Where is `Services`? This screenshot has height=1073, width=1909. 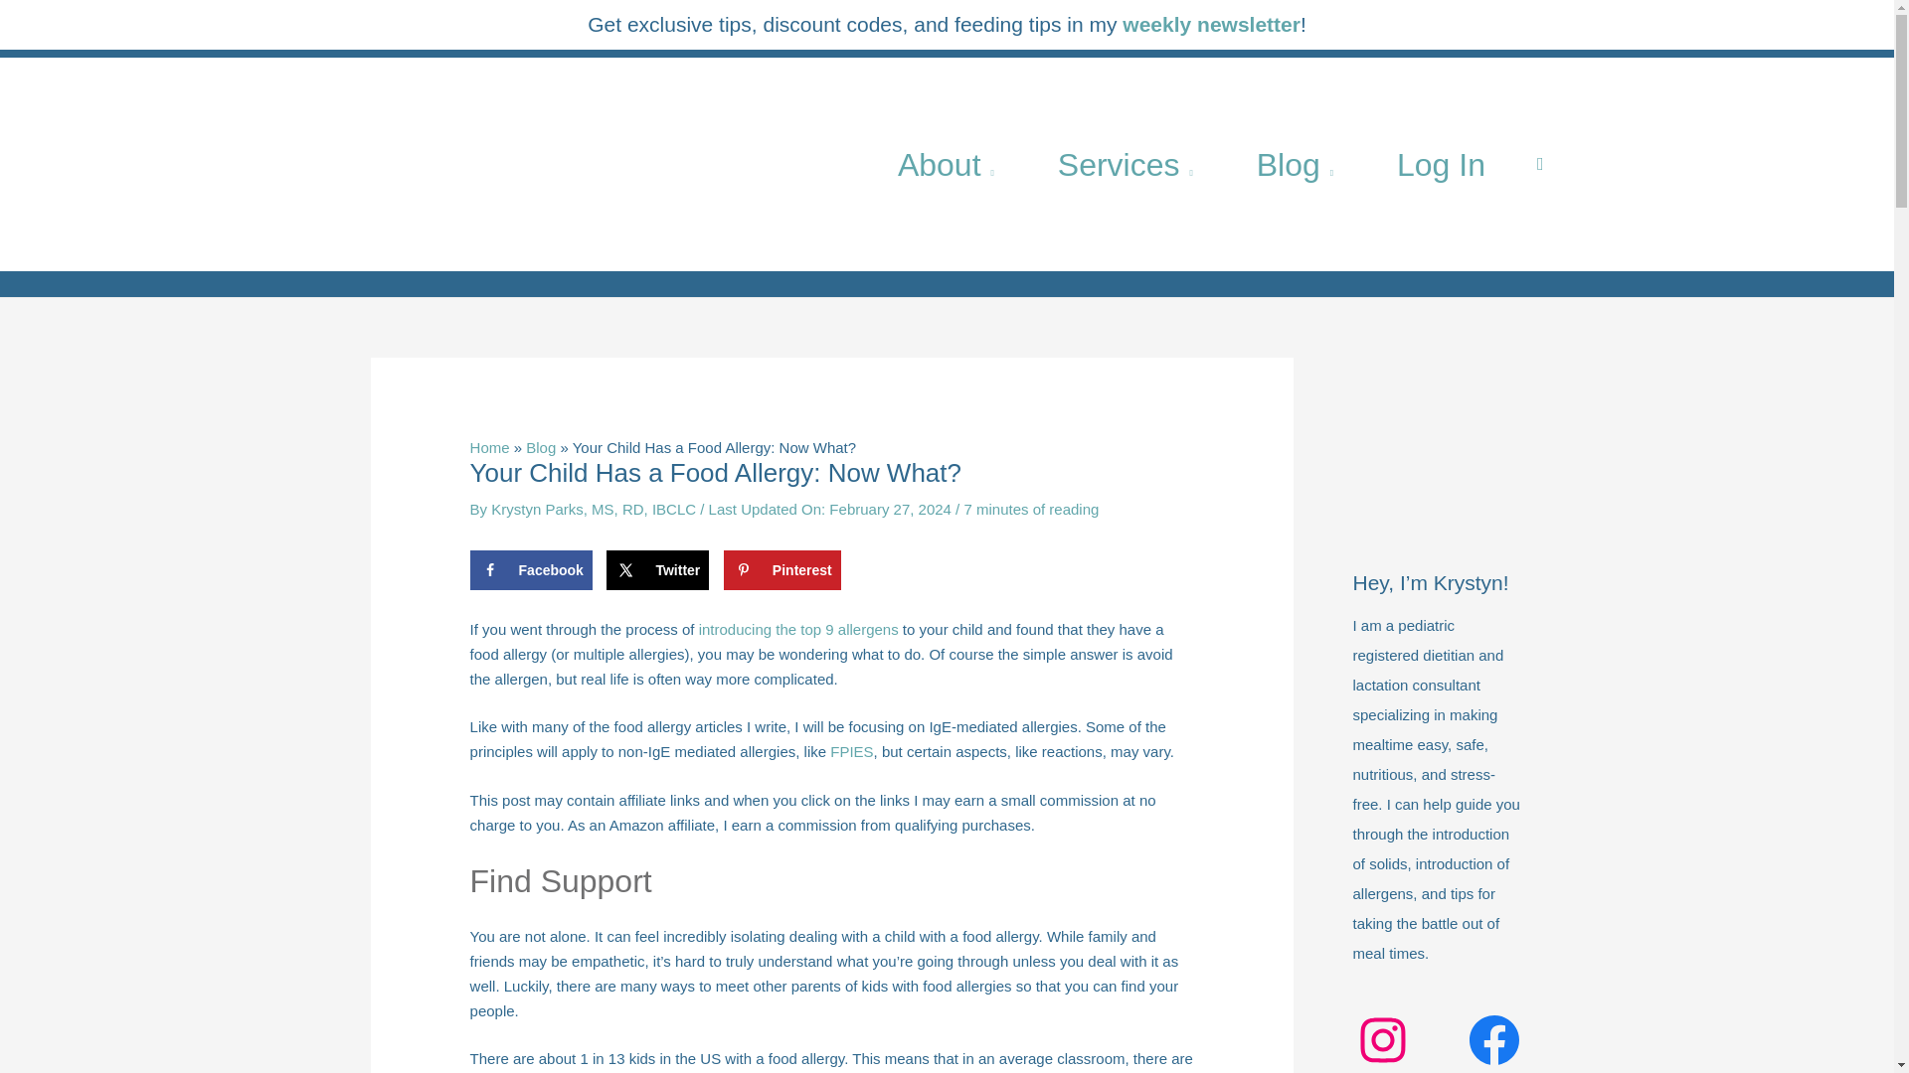 Services is located at coordinates (1126, 163).